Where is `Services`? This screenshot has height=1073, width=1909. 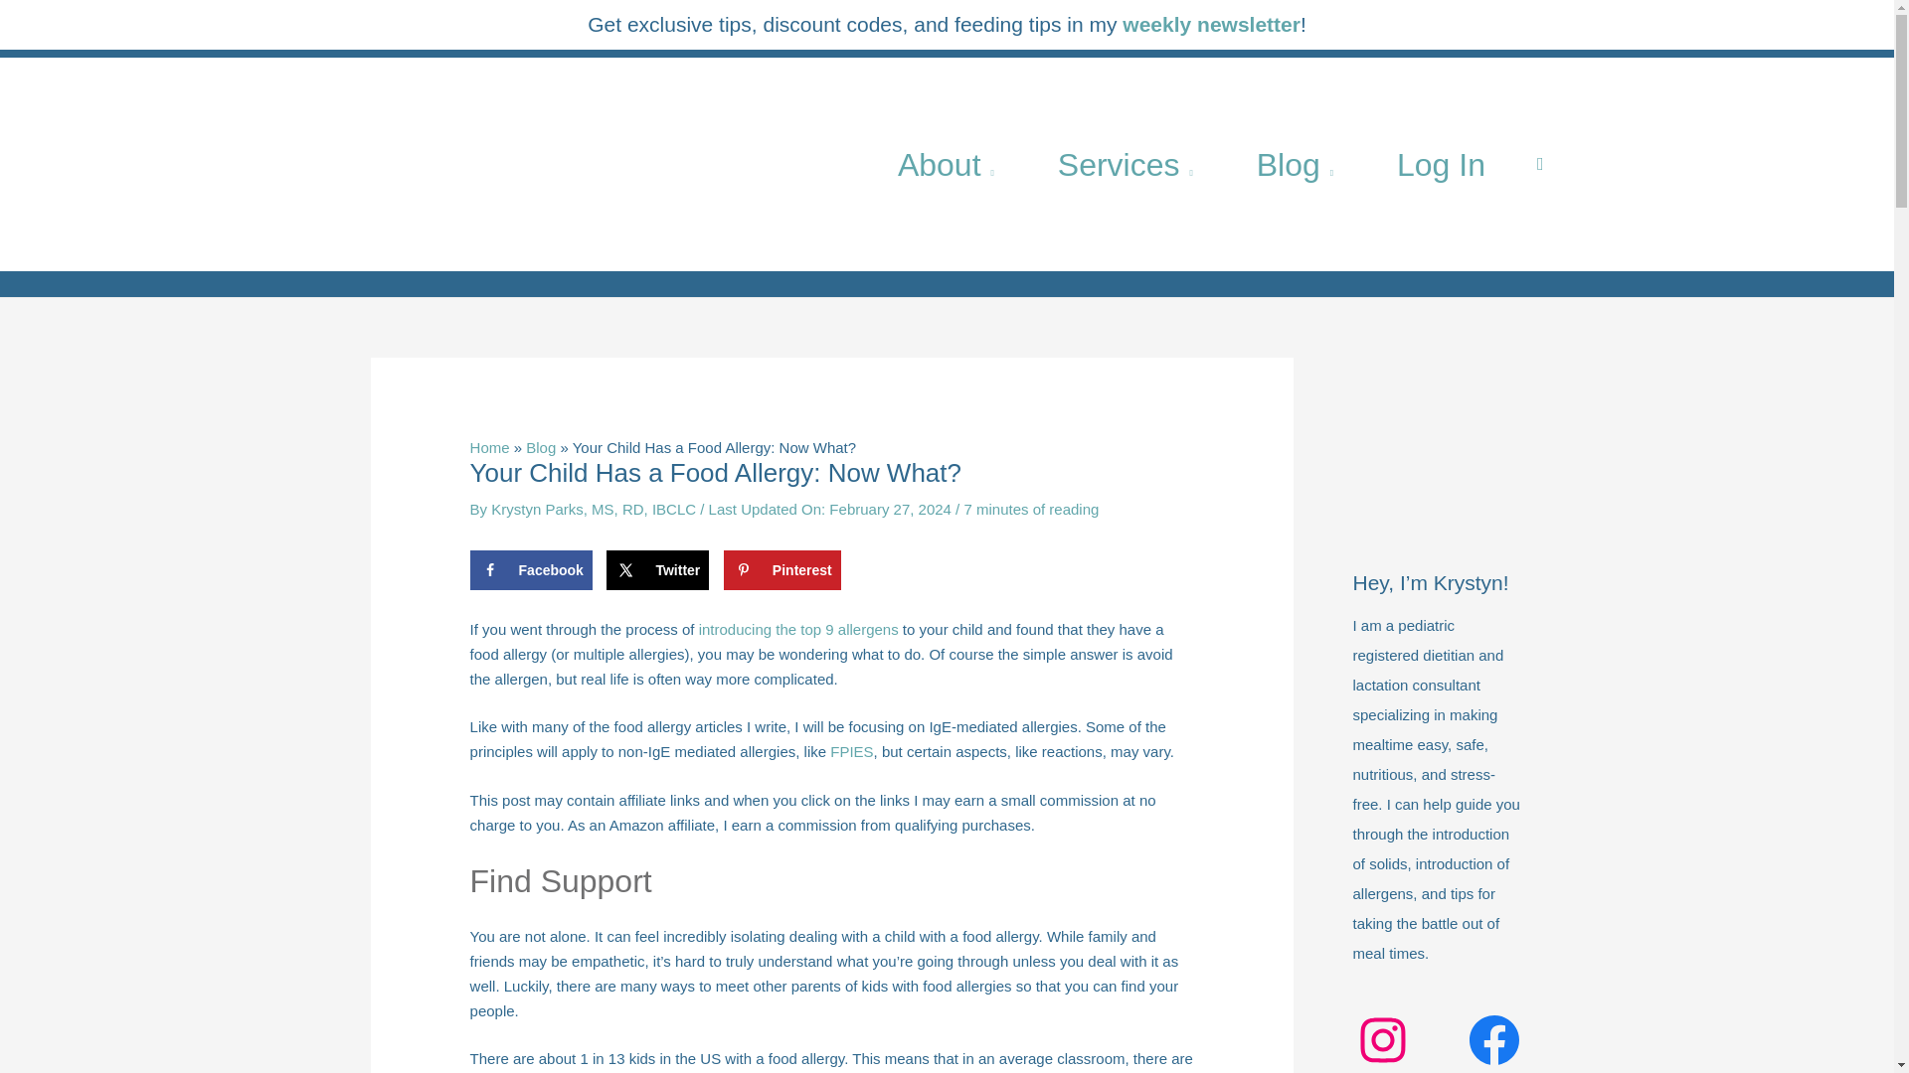 Services is located at coordinates (1126, 163).